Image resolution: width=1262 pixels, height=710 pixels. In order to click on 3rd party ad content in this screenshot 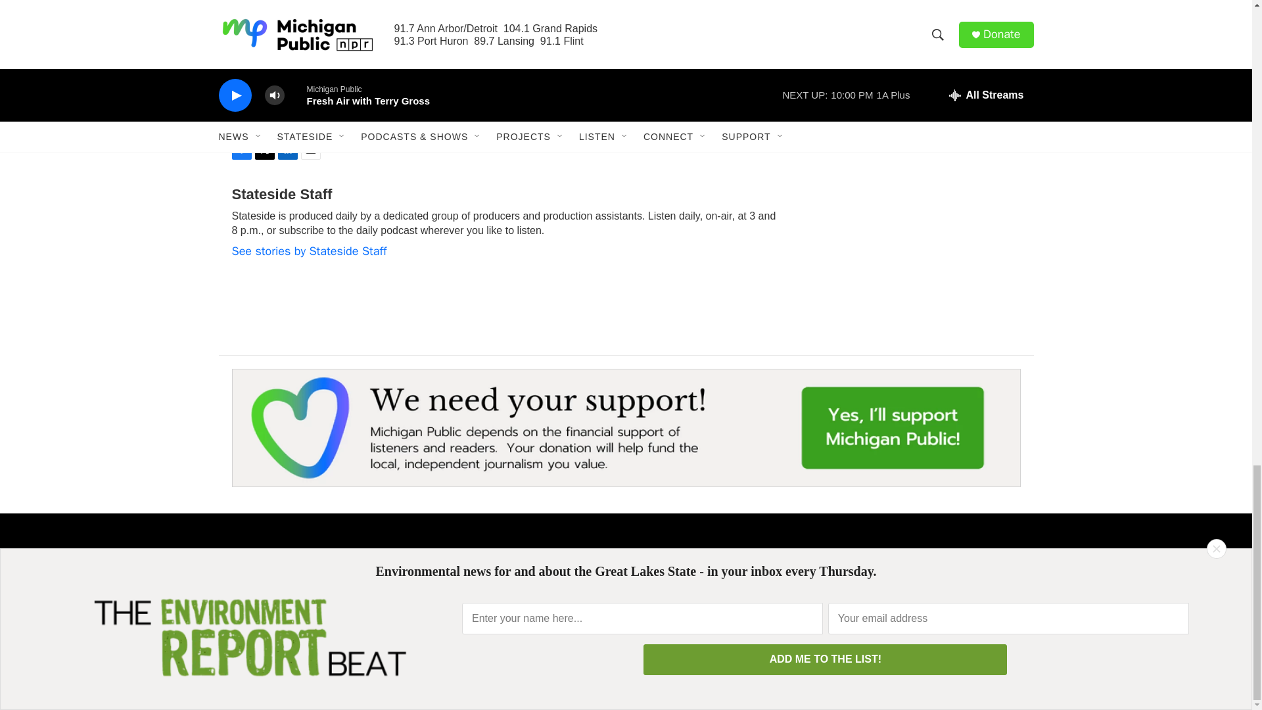, I will do `click(921, 220)`.